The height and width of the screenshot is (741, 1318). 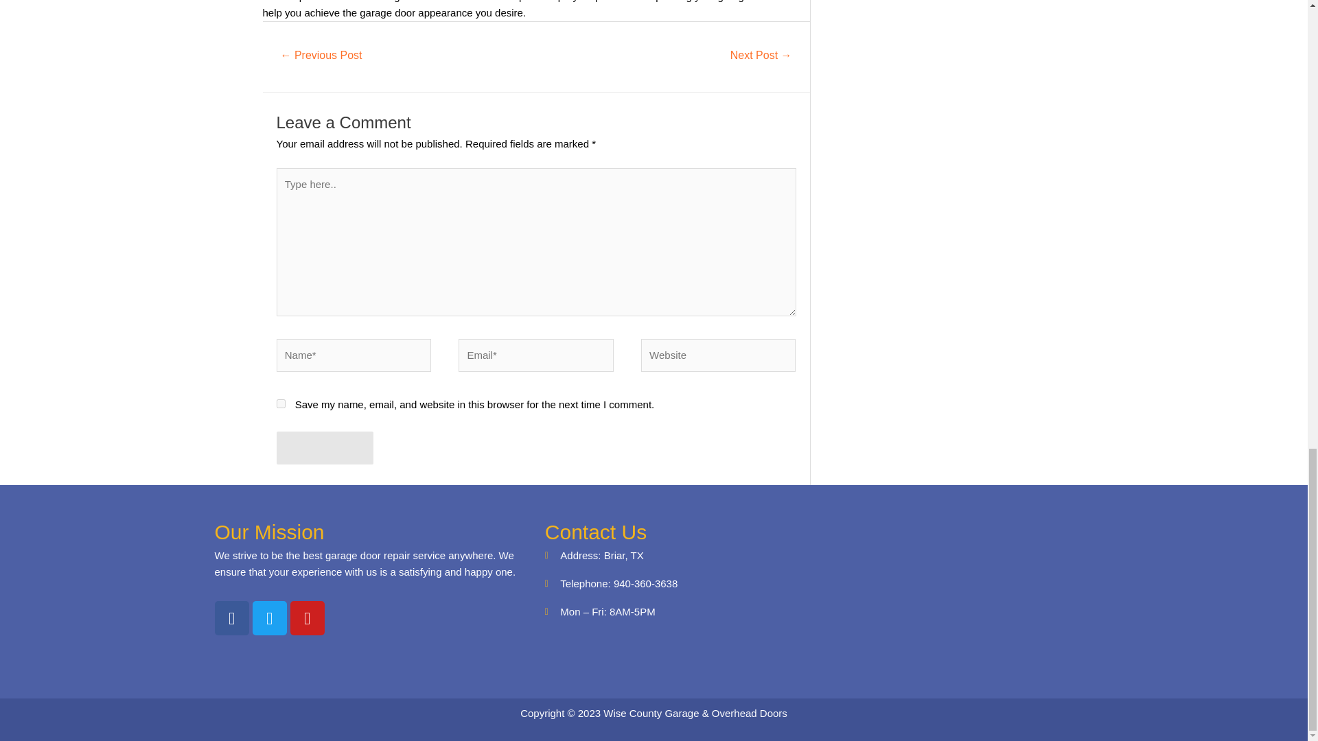 I want to click on yes, so click(x=280, y=403).